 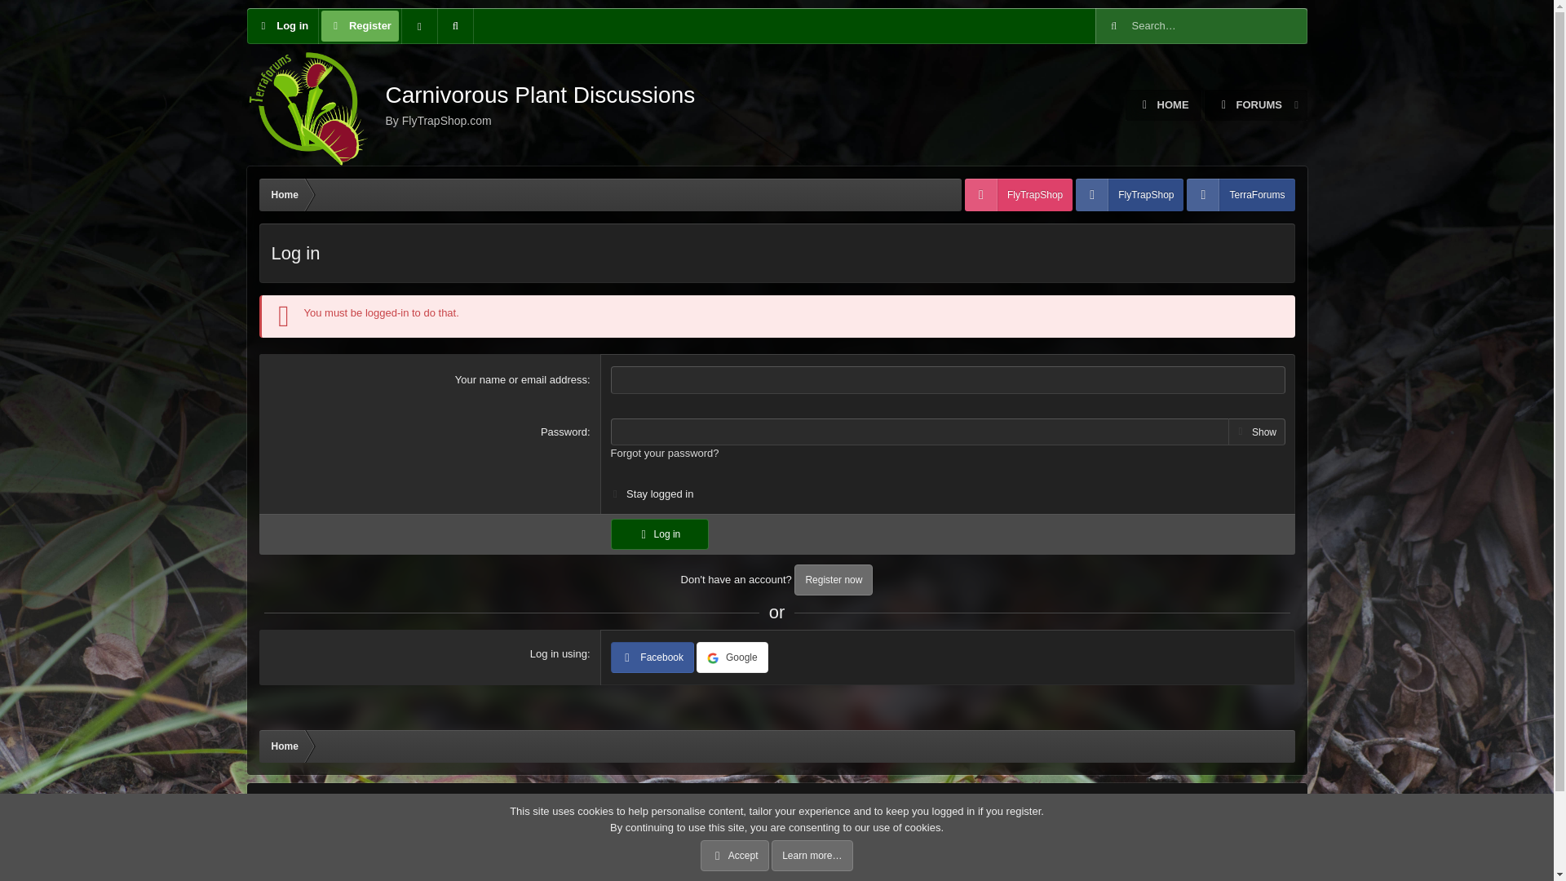 I want to click on FlyTrapShop, so click(x=281, y=26).